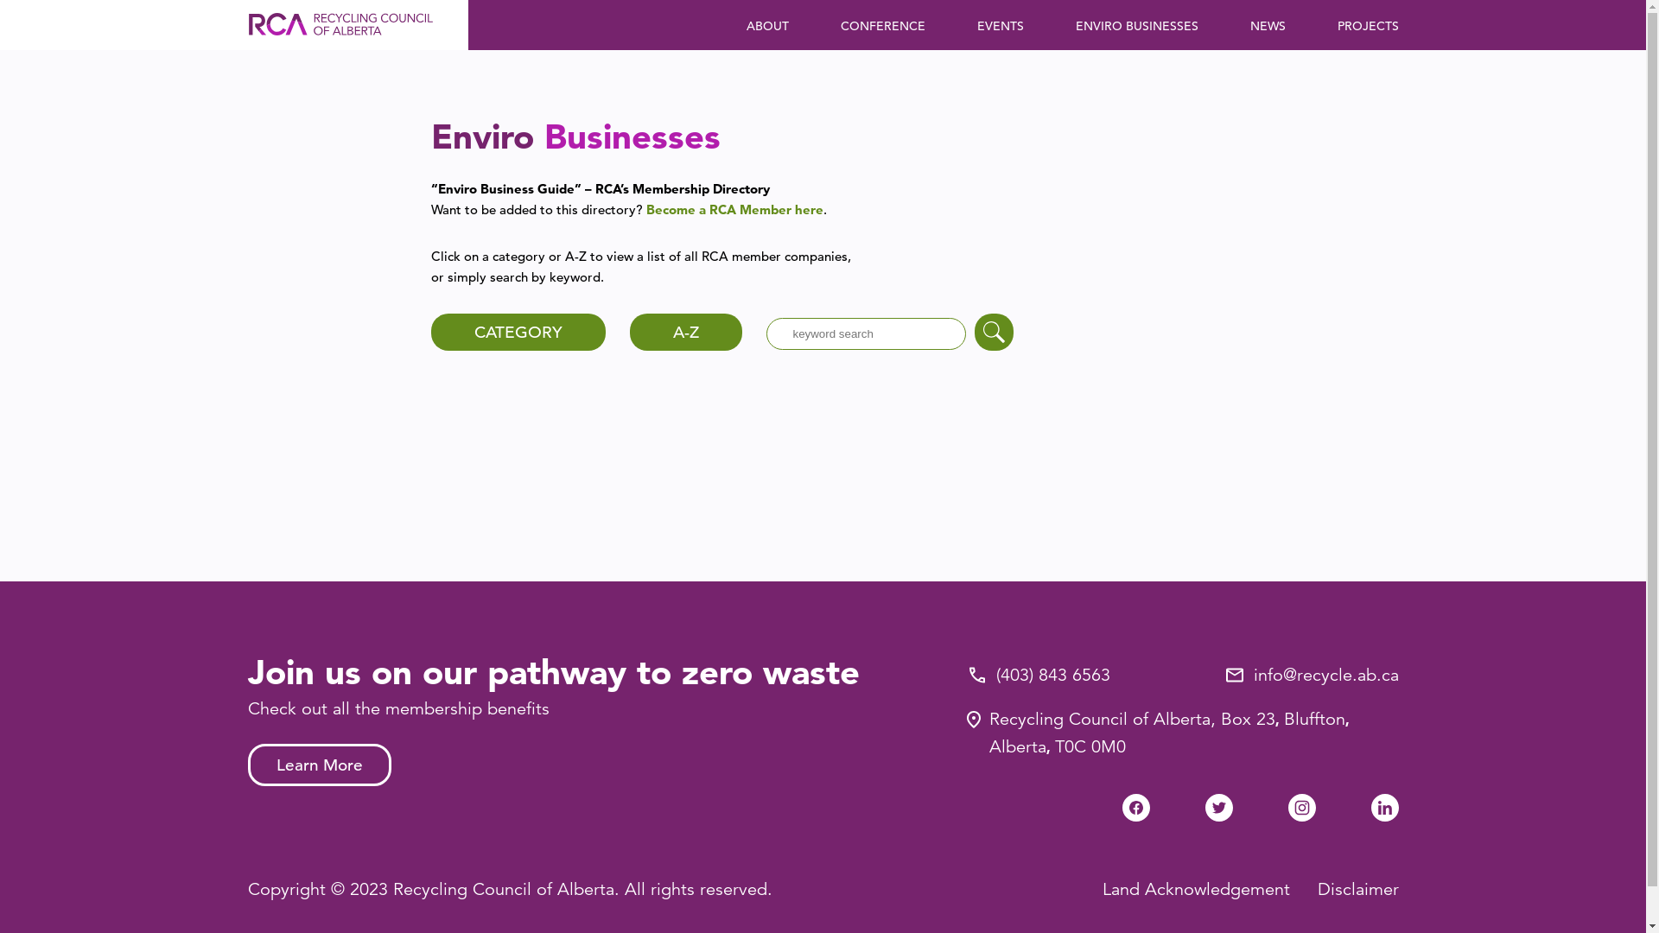 The width and height of the screenshot is (1659, 933). What do you see at coordinates (734, 209) in the screenshot?
I see `Become a RCA Member here` at bounding box center [734, 209].